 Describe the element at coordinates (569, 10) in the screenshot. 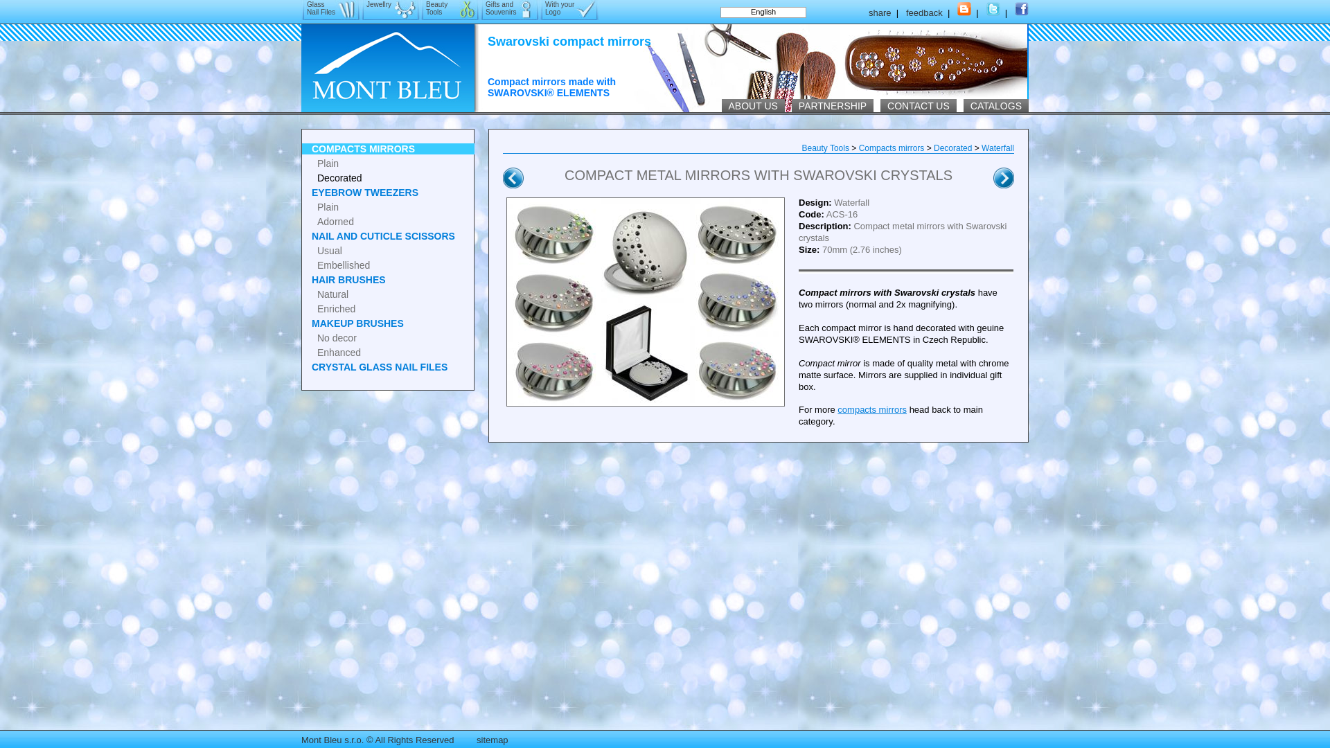

I see `With your Logo` at that location.